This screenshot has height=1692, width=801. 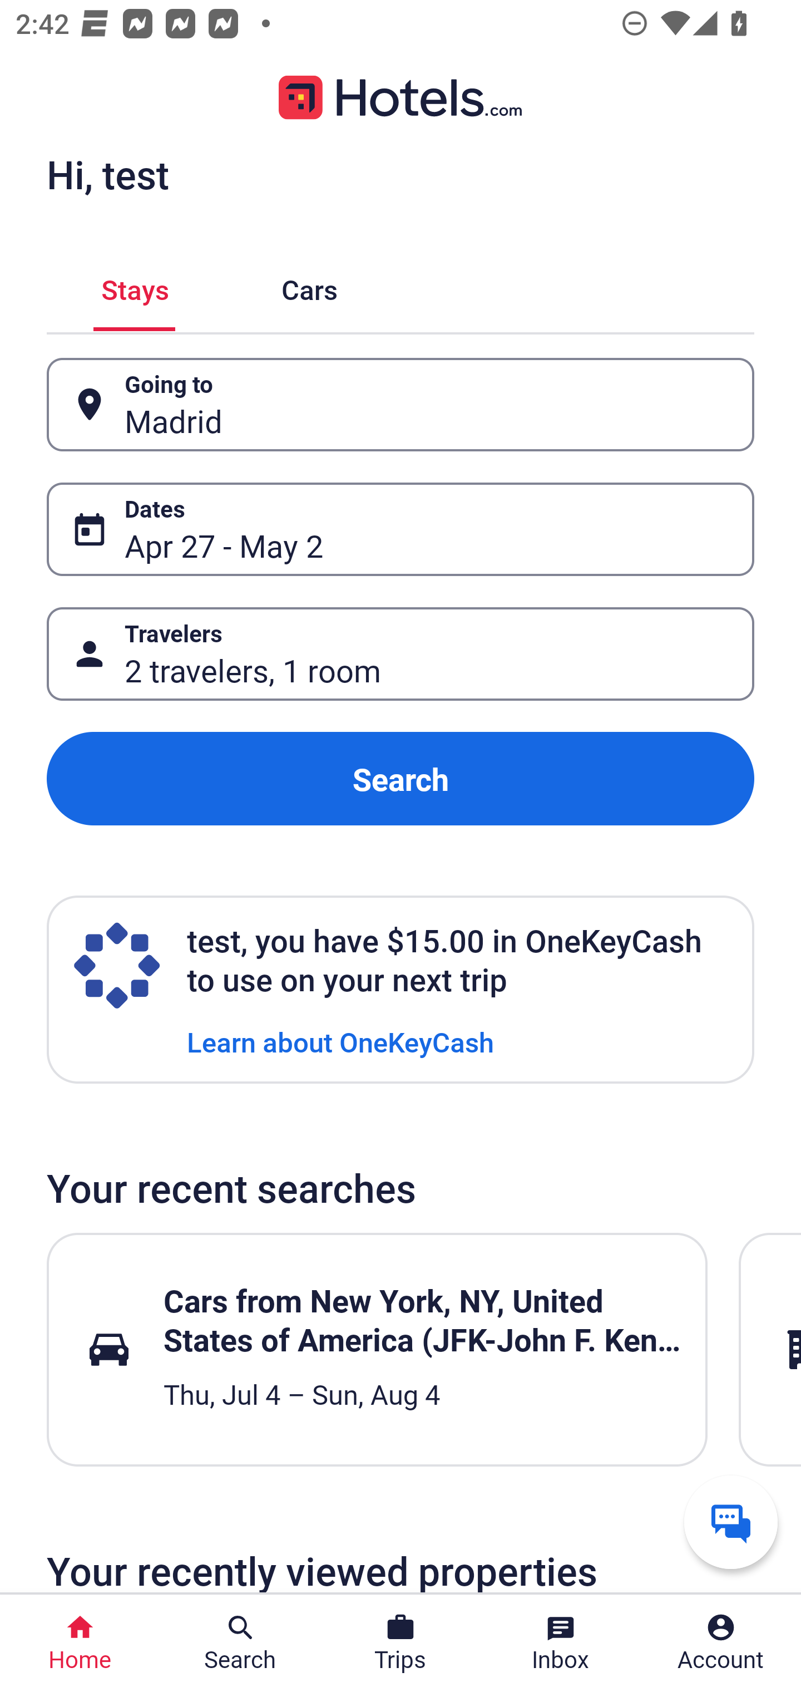 I want to click on Going to Button Madrid, so click(x=400, y=405).